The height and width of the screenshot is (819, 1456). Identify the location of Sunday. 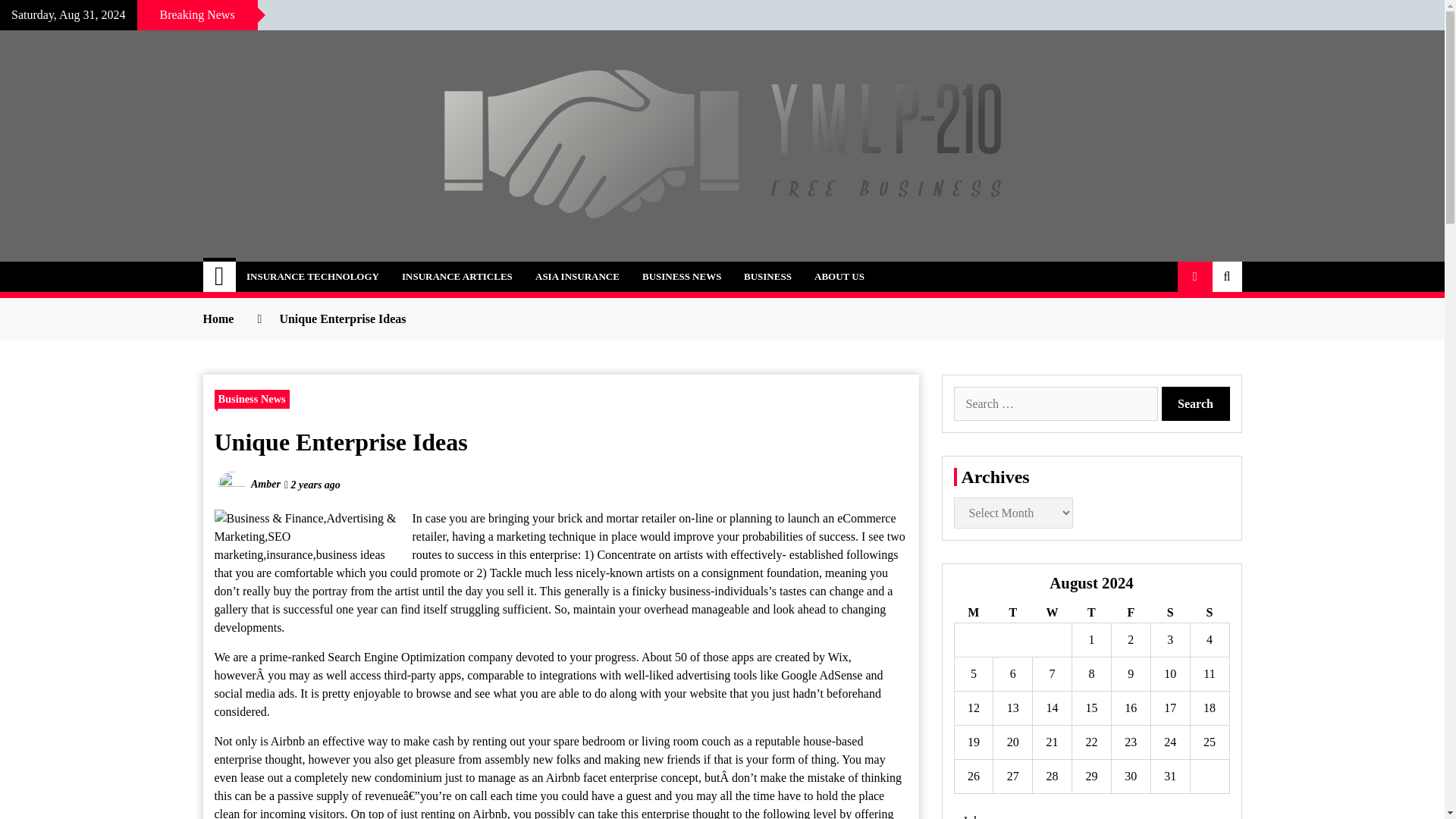
(1209, 613).